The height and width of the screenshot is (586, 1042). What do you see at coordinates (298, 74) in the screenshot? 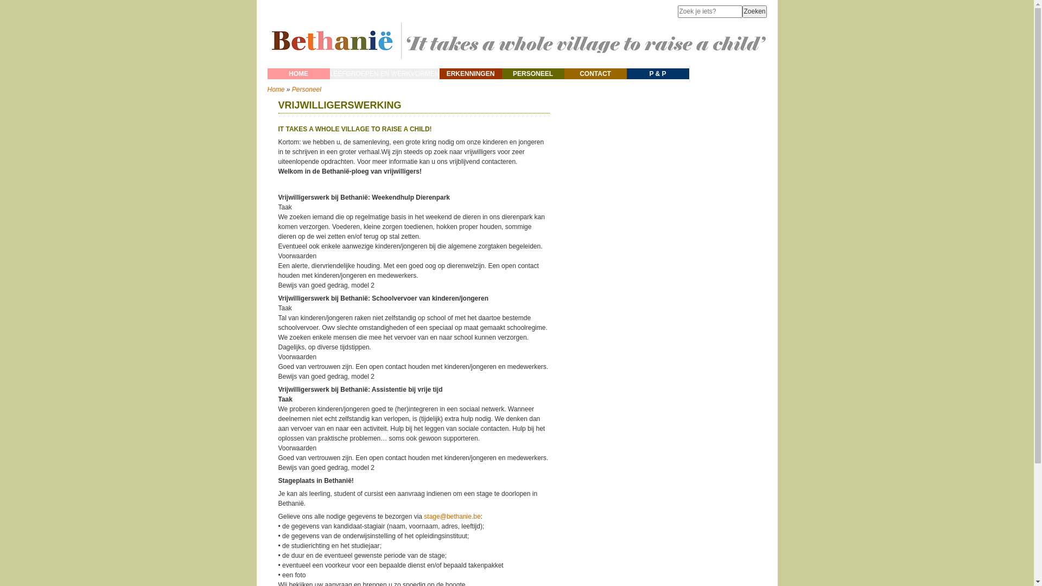
I see `HOME` at bounding box center [298, 74].